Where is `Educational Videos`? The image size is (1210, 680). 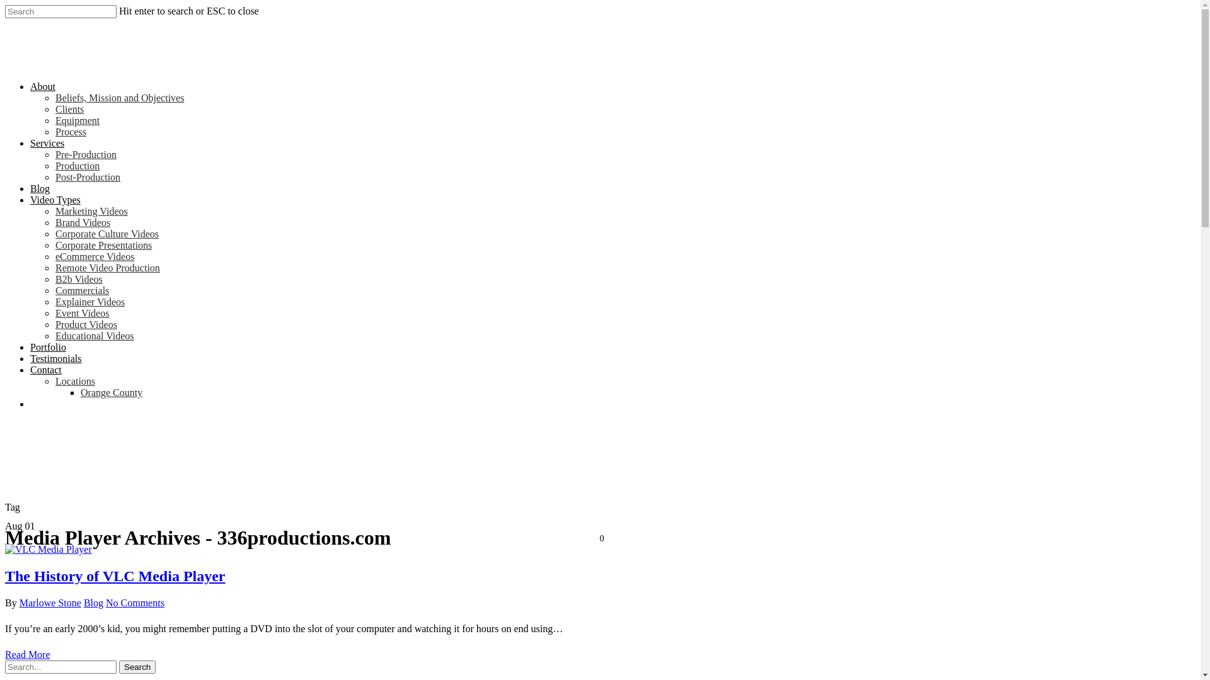 Educational Videos is located at coordinates (95, 336).